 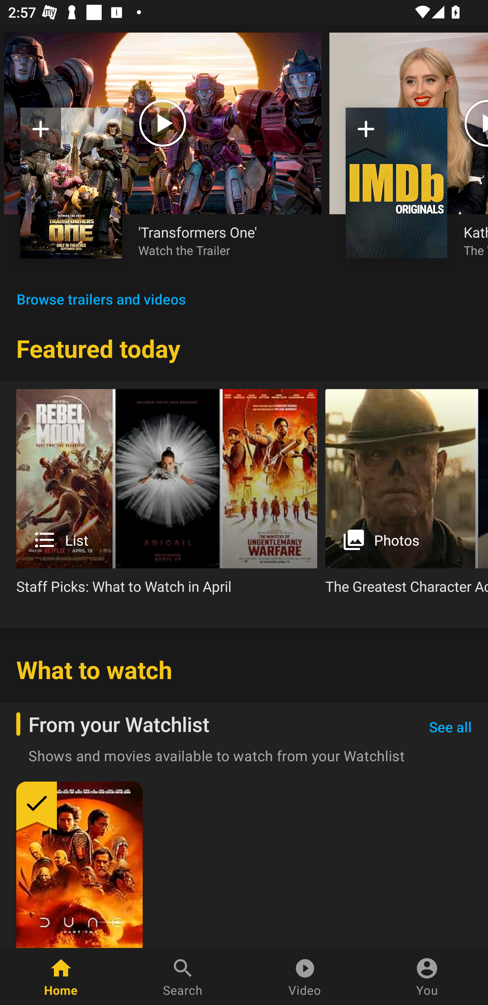 I want to click on Not in watchlist, so click(x=71, y=183).